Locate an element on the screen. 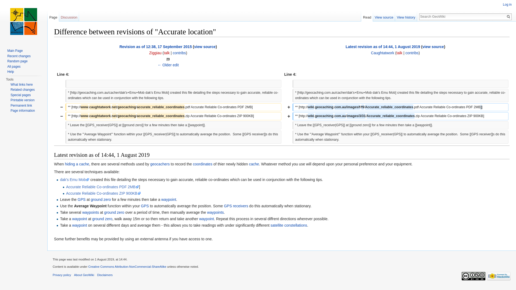 This screenshot has width=516, height=290. geocachers is located at coordinates (160, 164).